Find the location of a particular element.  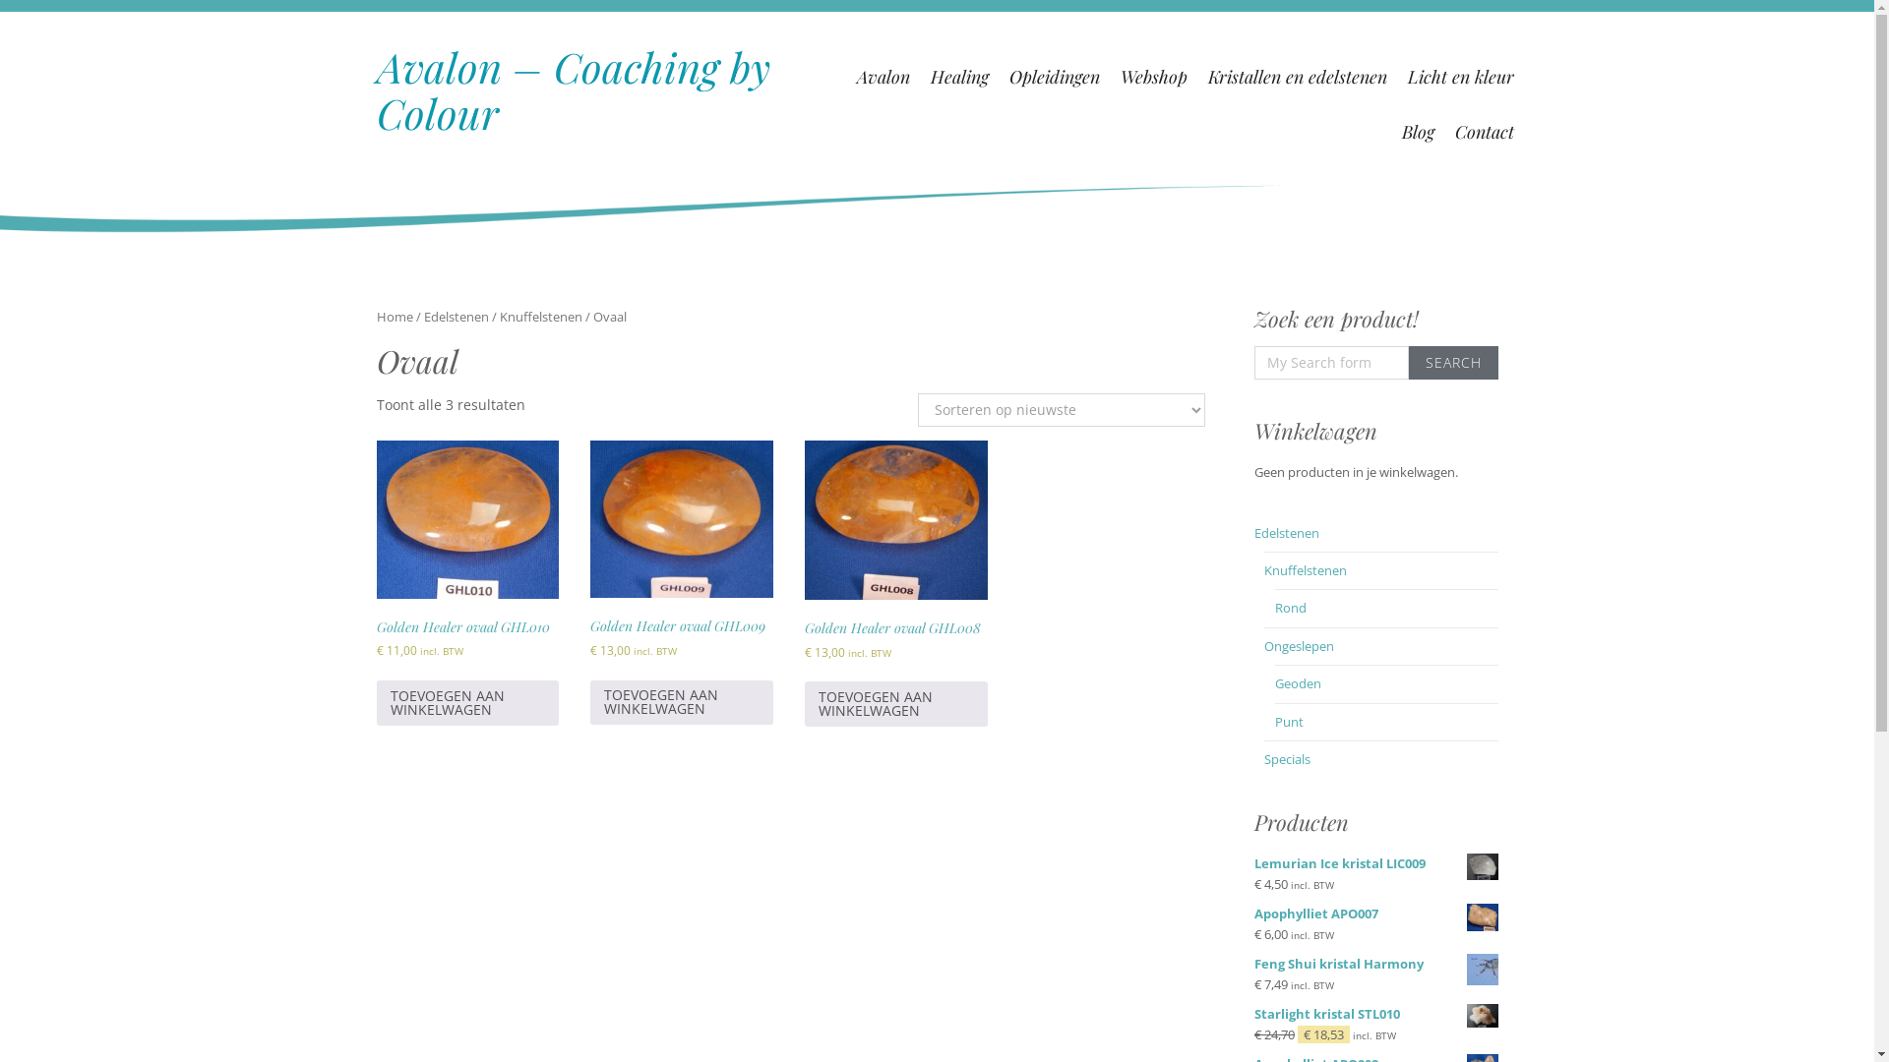

Geoden is located at coordinates (1299, 683).